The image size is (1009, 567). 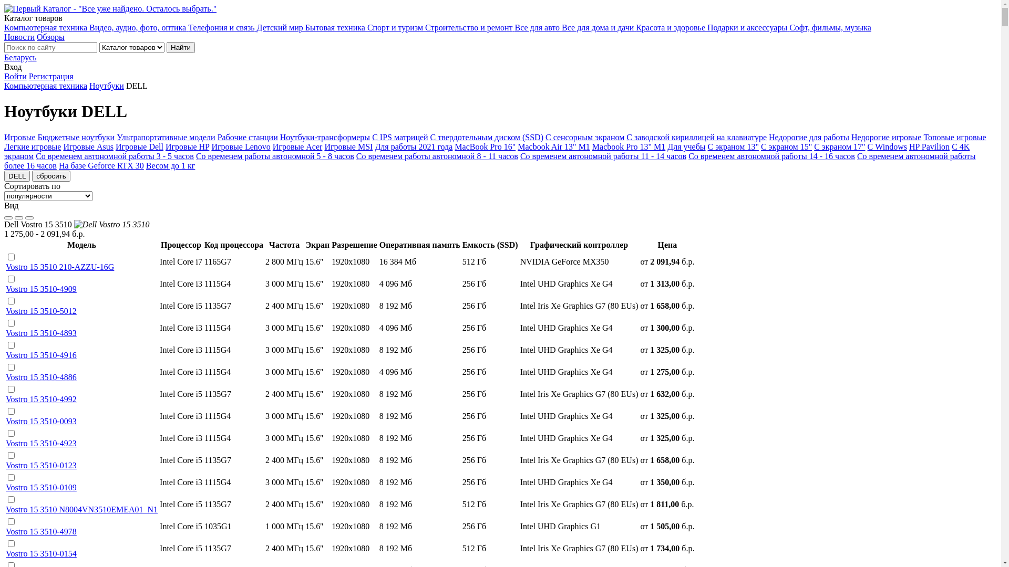 What do you see at coordinates (554, 147) in the screenshot?
I see `Macbook Air 13" M1` at bounding box center [554, 147].